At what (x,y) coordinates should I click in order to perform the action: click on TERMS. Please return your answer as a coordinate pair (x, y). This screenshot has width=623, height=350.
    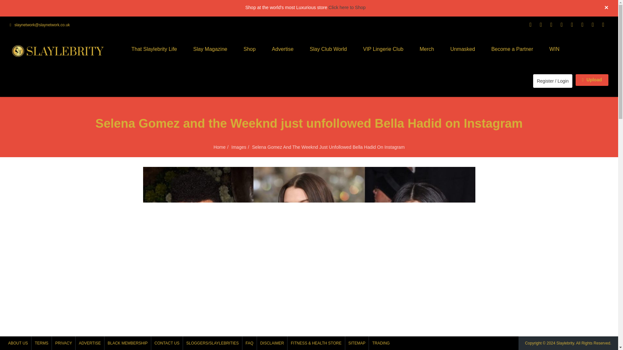
    Looking at the image, I should click on (42, 343).